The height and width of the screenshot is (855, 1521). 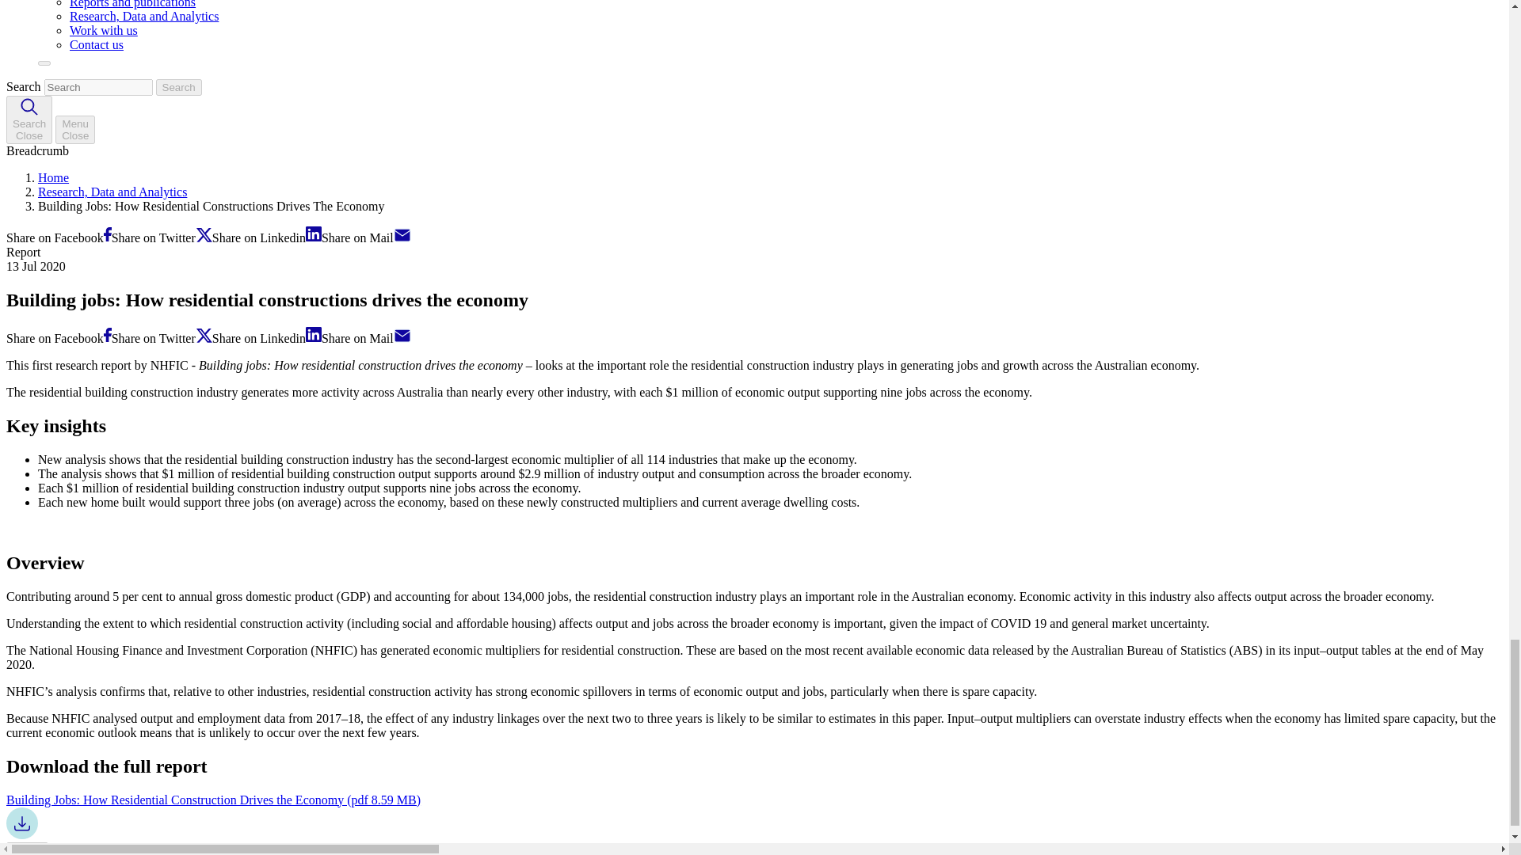 I want to click on Close mega menu, so click(x=44, y=63).